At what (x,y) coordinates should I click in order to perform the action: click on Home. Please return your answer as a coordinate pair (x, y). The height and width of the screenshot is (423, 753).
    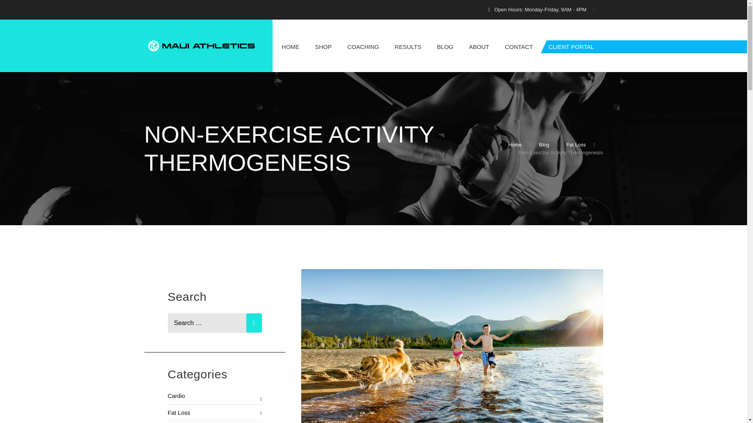
    Looking at the image, I should click on (515, 145).